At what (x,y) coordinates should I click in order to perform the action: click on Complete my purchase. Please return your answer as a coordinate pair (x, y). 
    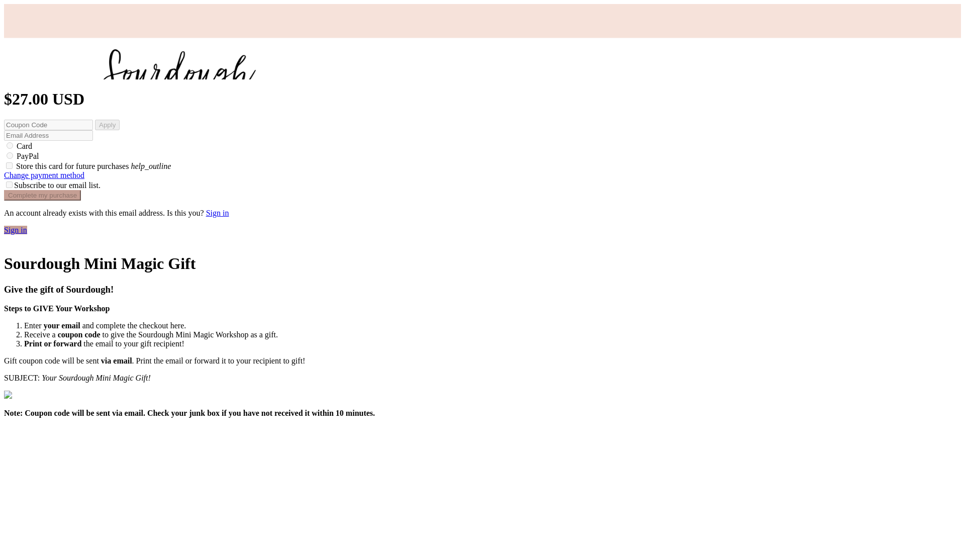
    Looking at the image, I should click on (42, 195).